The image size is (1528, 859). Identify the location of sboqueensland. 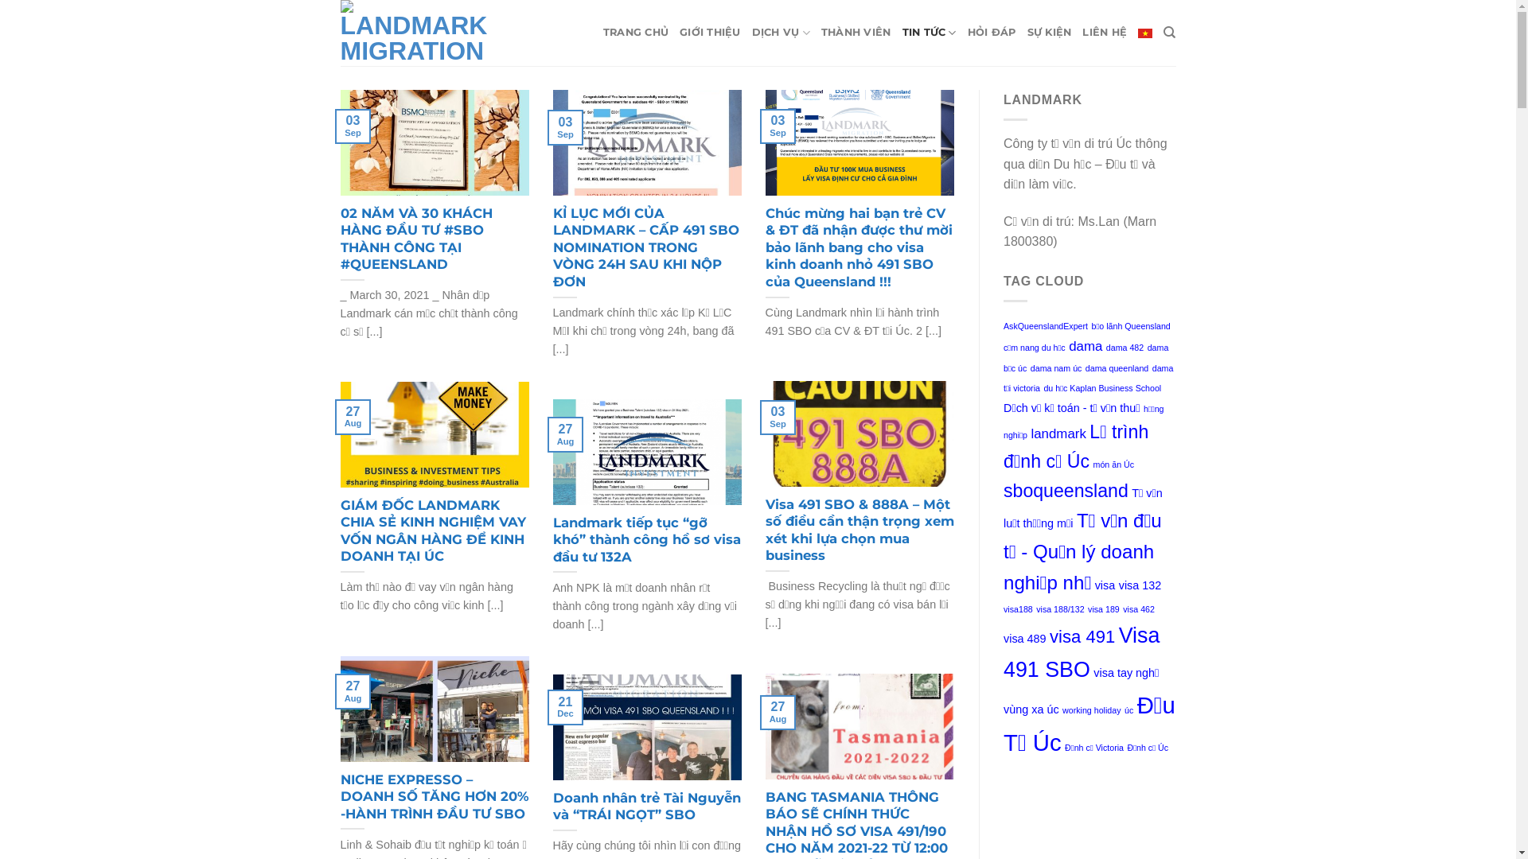
(1066, 491).